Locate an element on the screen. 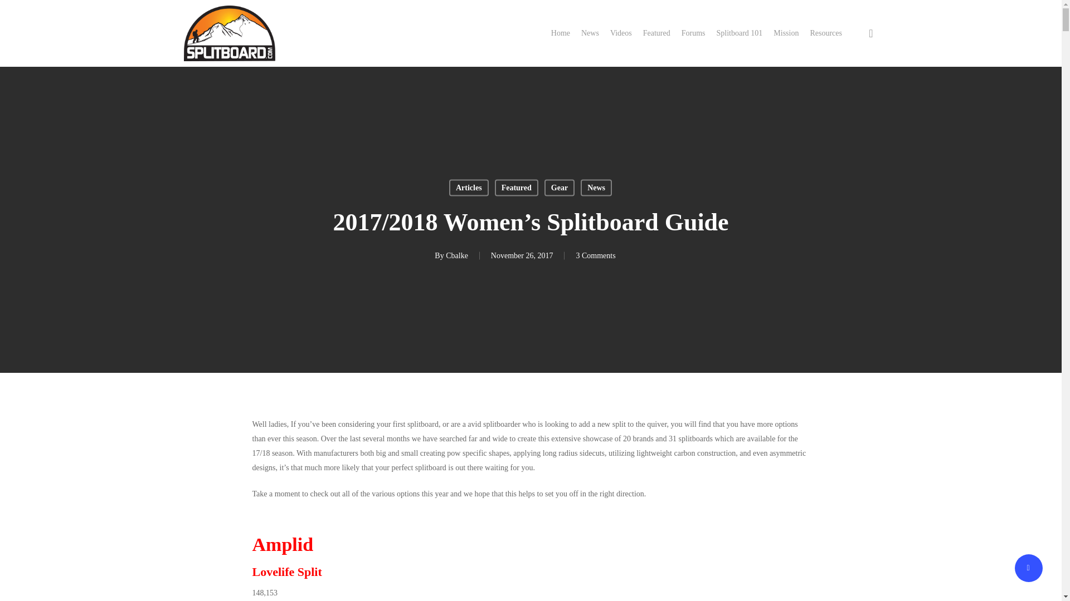  Gear is located at coordinates (560, 187).